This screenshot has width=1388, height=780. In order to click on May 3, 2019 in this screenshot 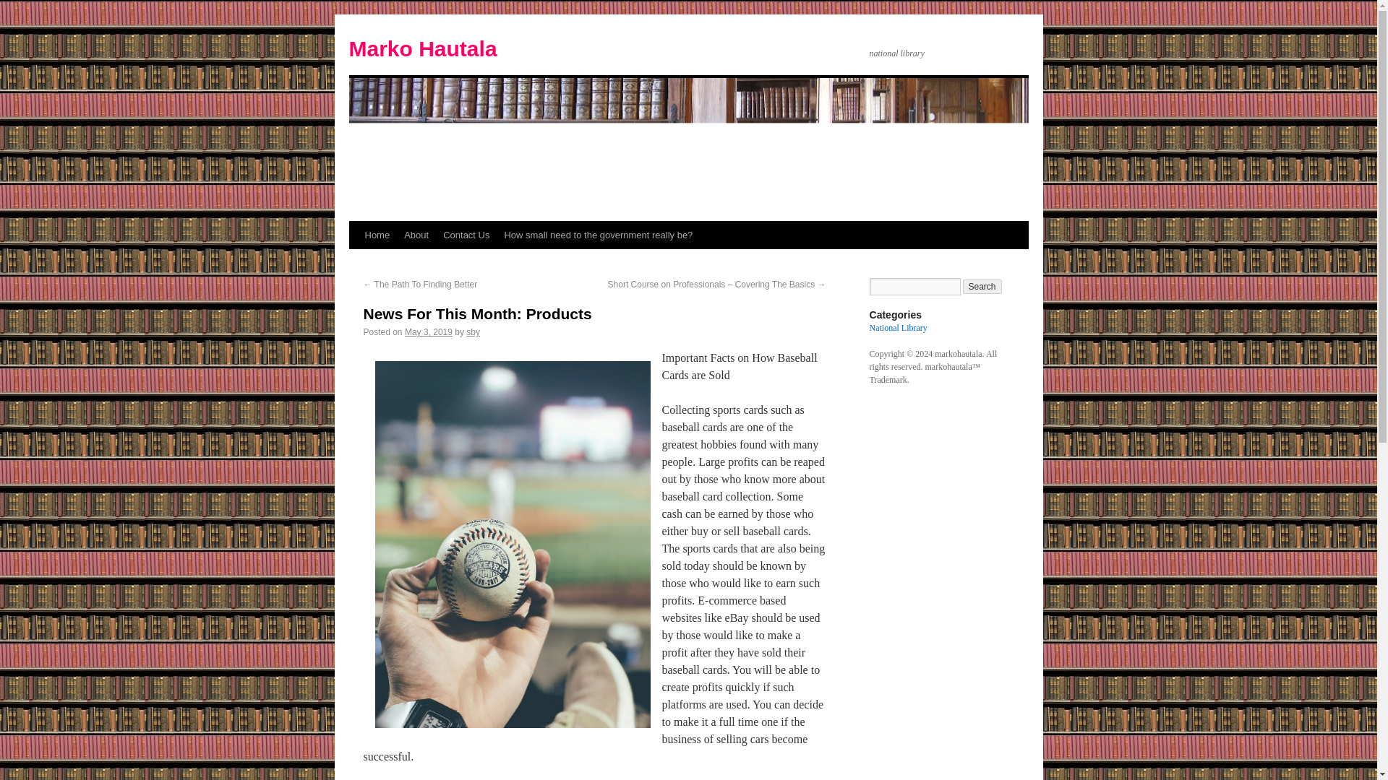, I will do `click(428, 331)`.